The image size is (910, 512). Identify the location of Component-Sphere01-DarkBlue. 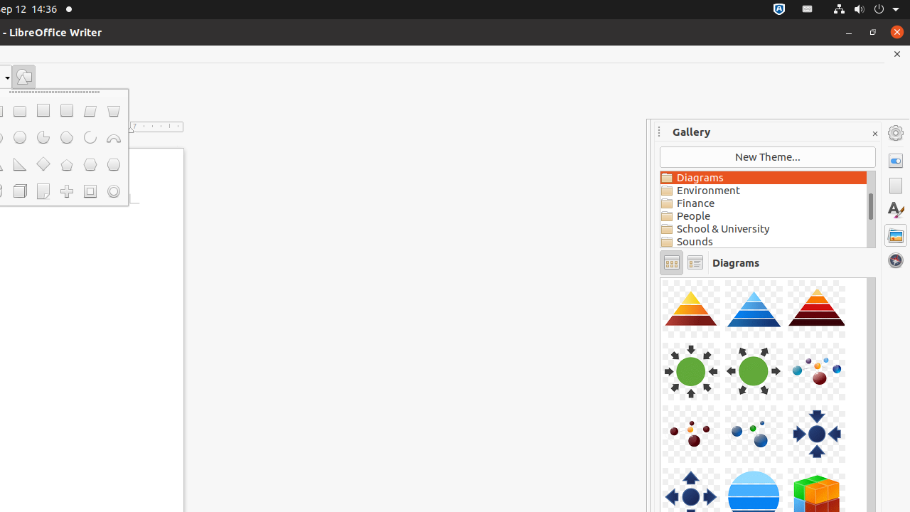
(660, 277).